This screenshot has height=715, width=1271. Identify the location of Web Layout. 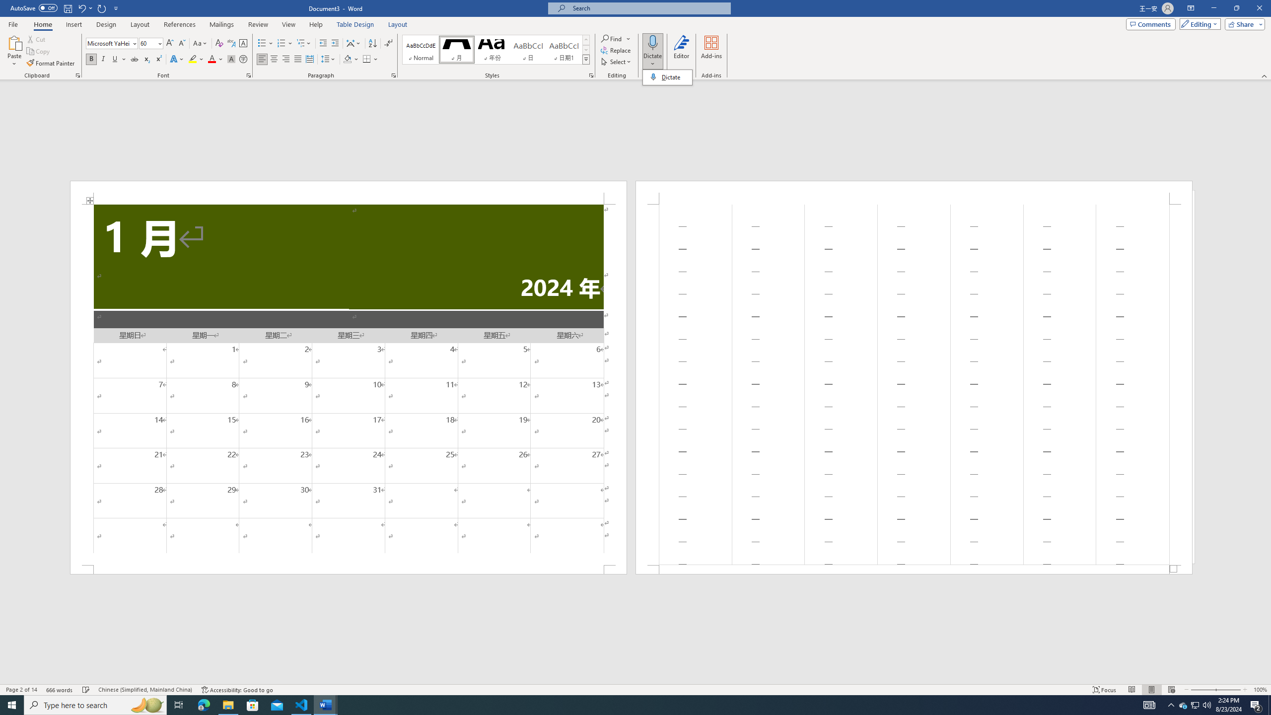
(1172, 690).